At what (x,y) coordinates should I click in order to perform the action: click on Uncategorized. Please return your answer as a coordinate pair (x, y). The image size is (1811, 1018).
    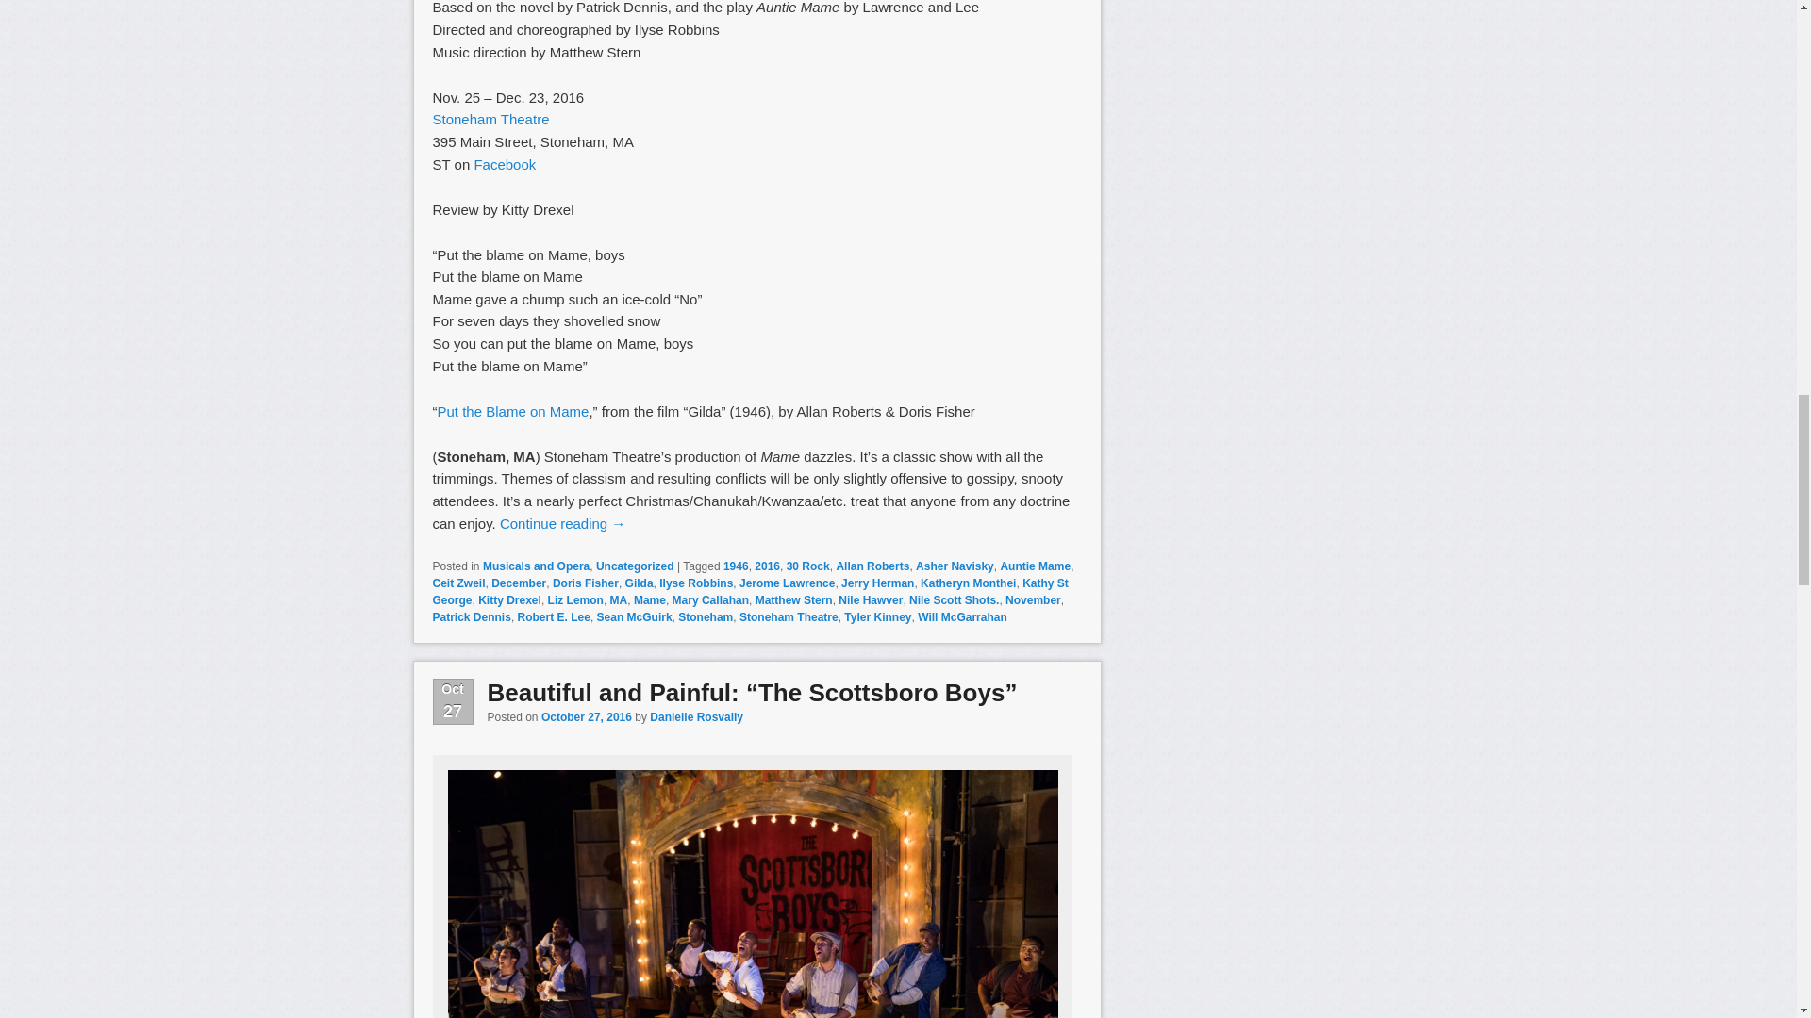
    Looking at the image, I should click on (634, 566).